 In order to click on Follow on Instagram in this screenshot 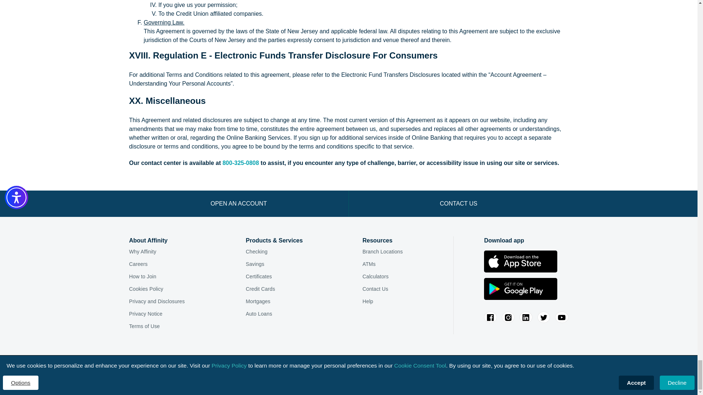, I will do `click(508, 317)`.